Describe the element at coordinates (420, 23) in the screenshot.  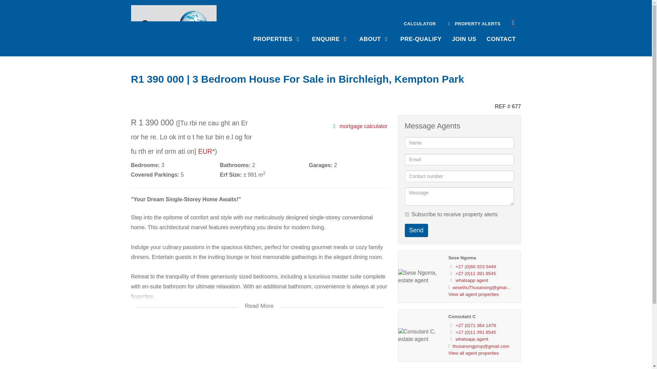
I see `CALCULATOR` at that location.